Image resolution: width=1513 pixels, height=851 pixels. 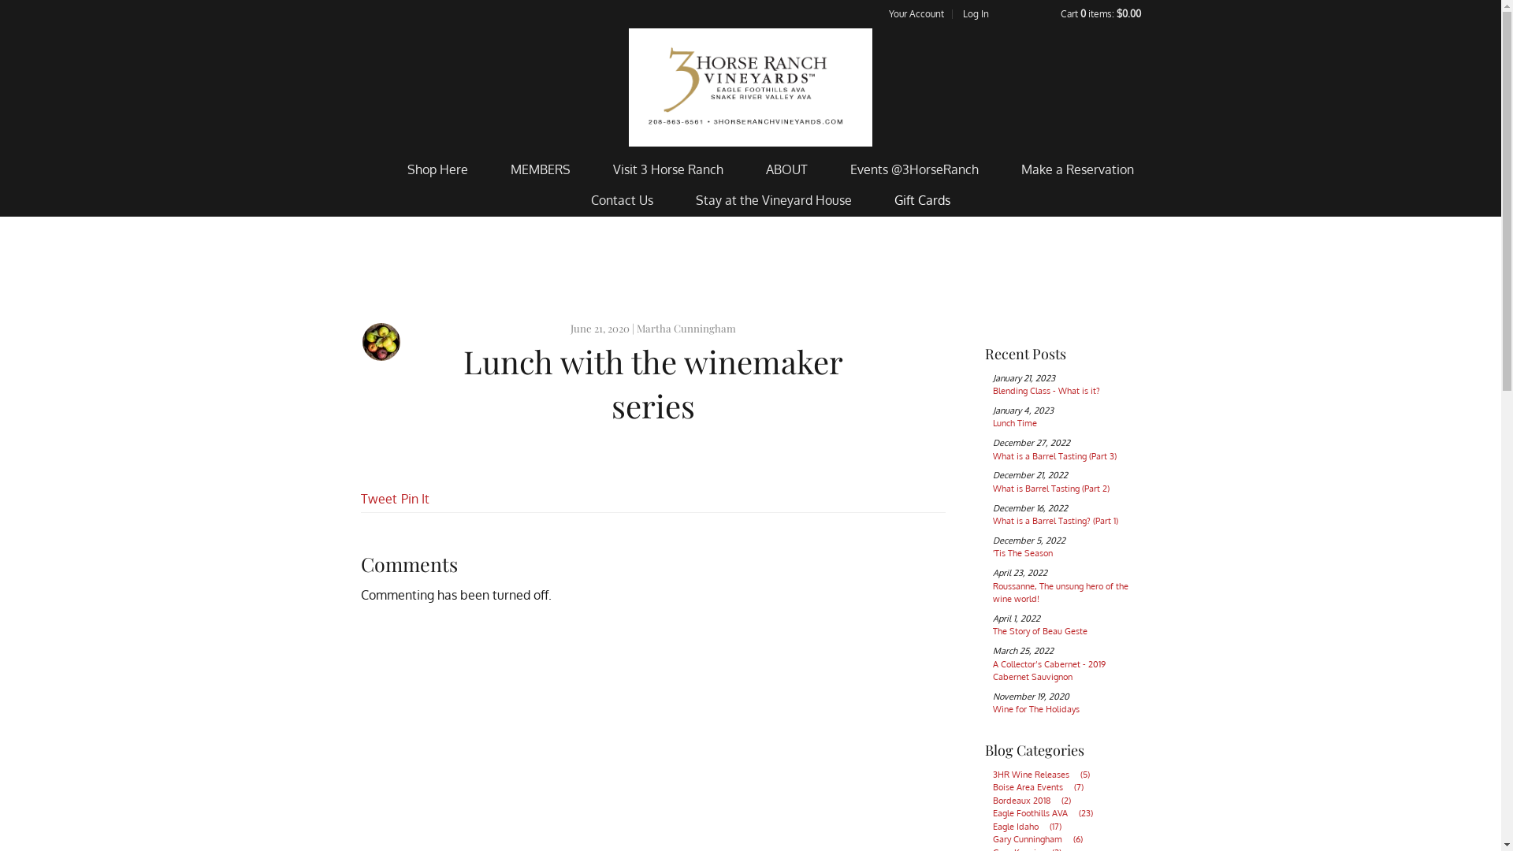 I want to click on ABOUT, so click(x=786, y=170).